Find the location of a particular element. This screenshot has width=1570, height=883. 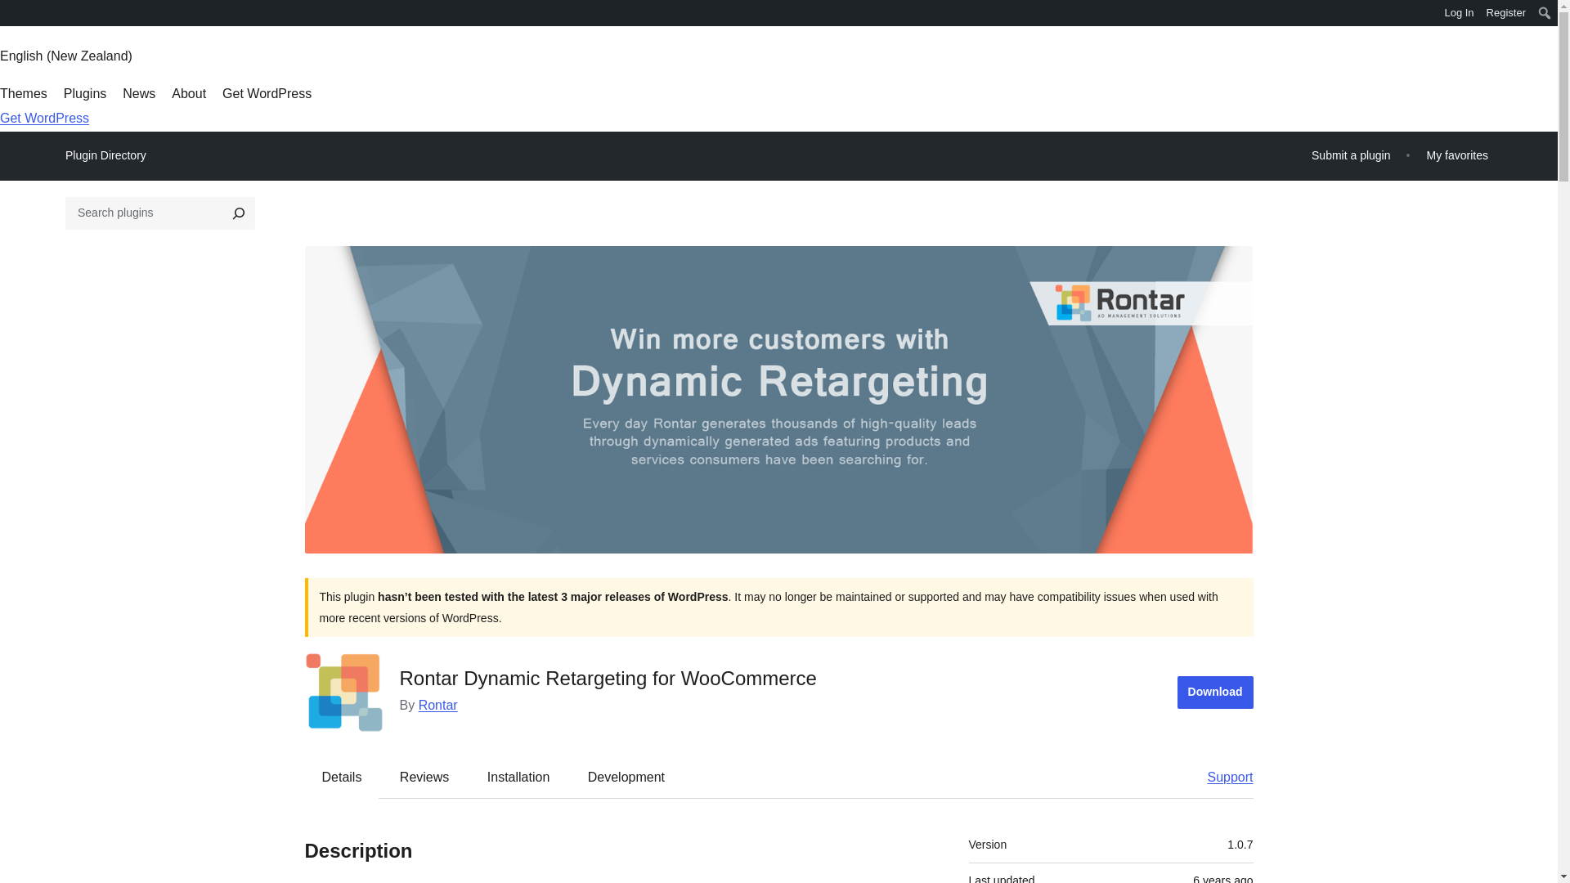

Search is located at coordinates (18, 15).